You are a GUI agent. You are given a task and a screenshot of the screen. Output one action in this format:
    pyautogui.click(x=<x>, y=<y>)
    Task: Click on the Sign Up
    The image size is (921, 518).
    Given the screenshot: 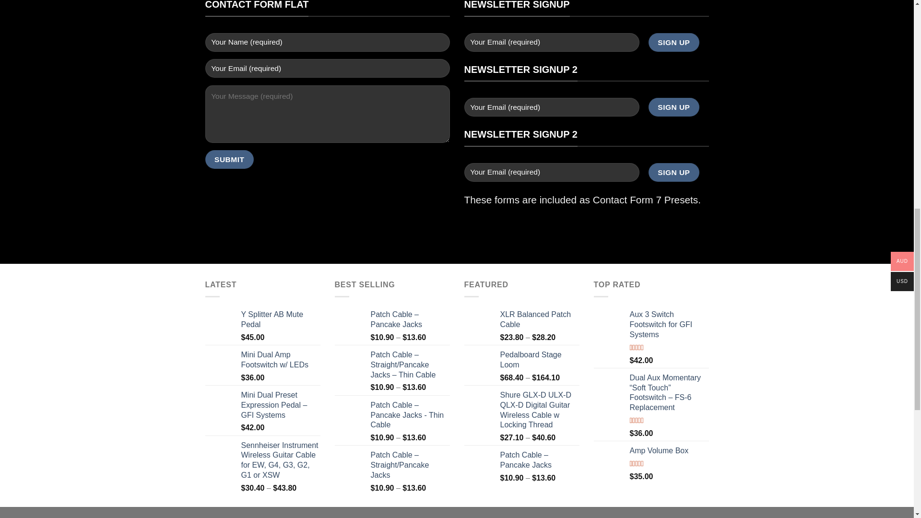 What is the action you would take?
    pyautogui.click(x=673, y=42)
    